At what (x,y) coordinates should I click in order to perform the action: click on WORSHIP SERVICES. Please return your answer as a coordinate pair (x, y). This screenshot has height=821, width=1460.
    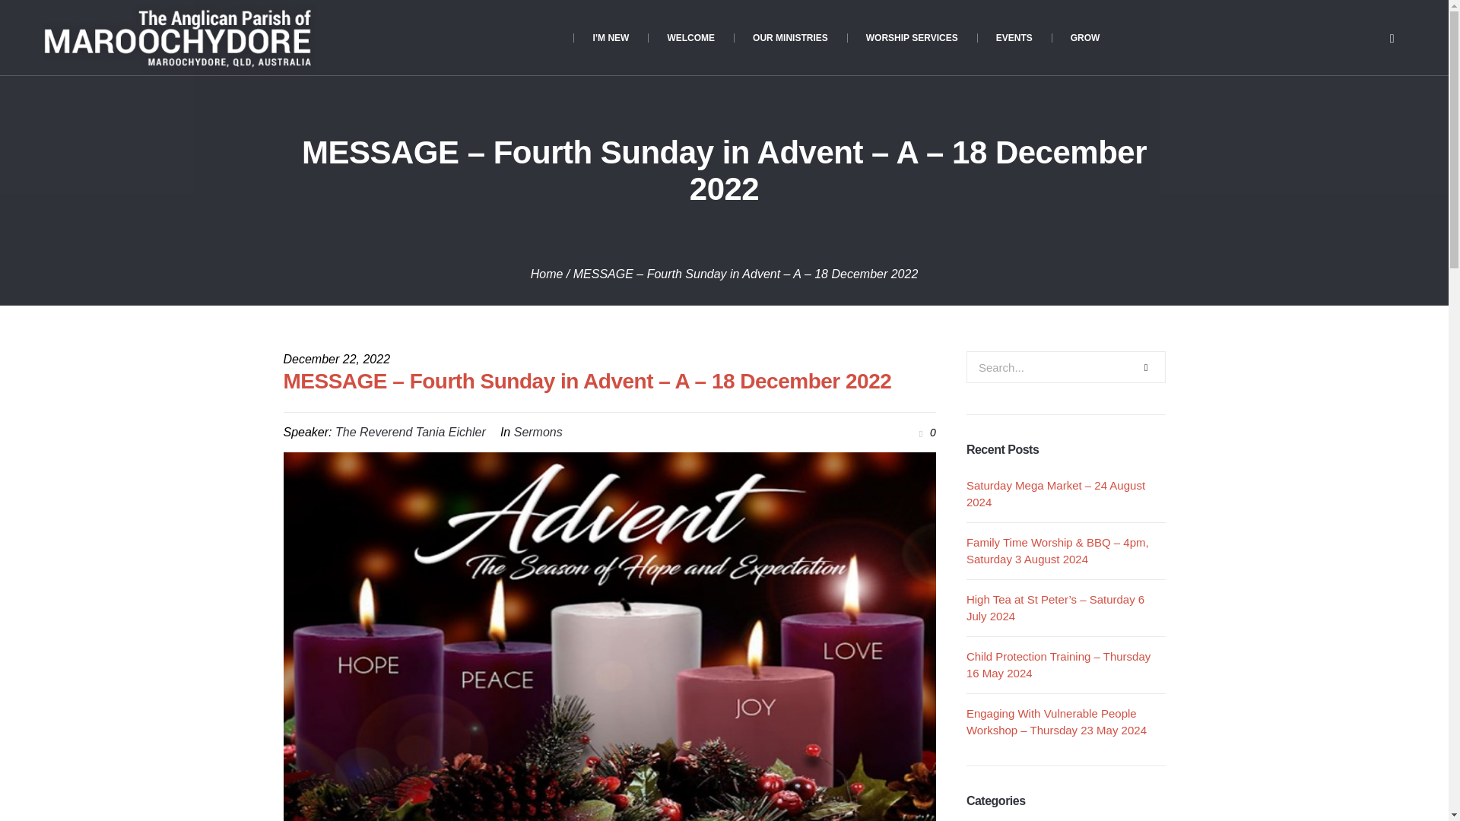
    Looking at the image, I should click on (911, 38).